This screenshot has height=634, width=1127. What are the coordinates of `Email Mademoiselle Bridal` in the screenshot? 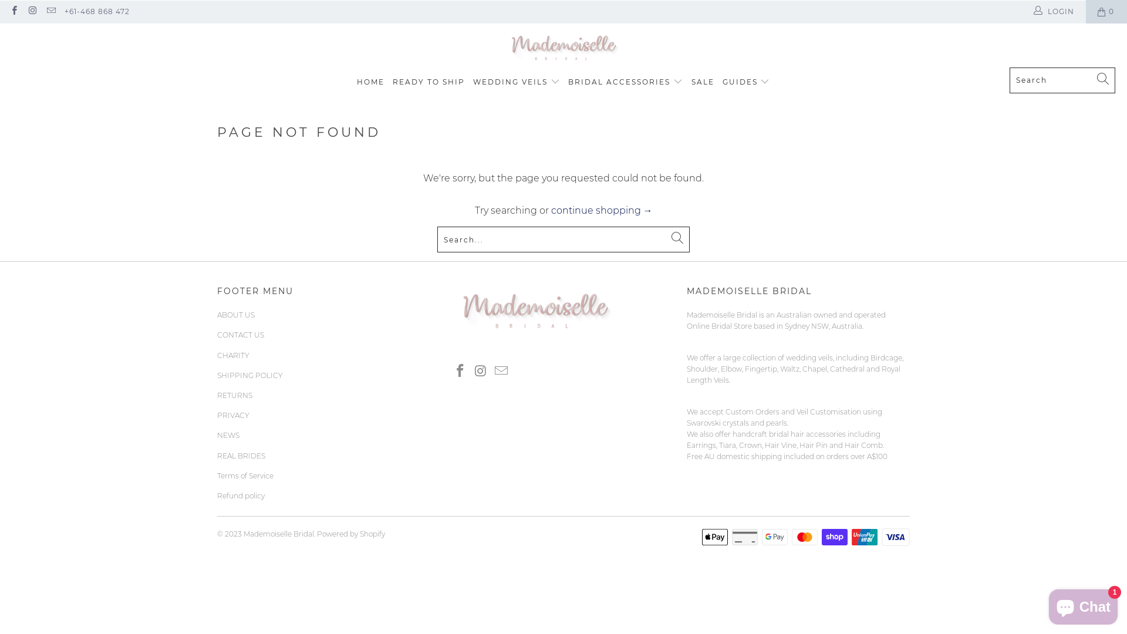 It's located at (501, 372).